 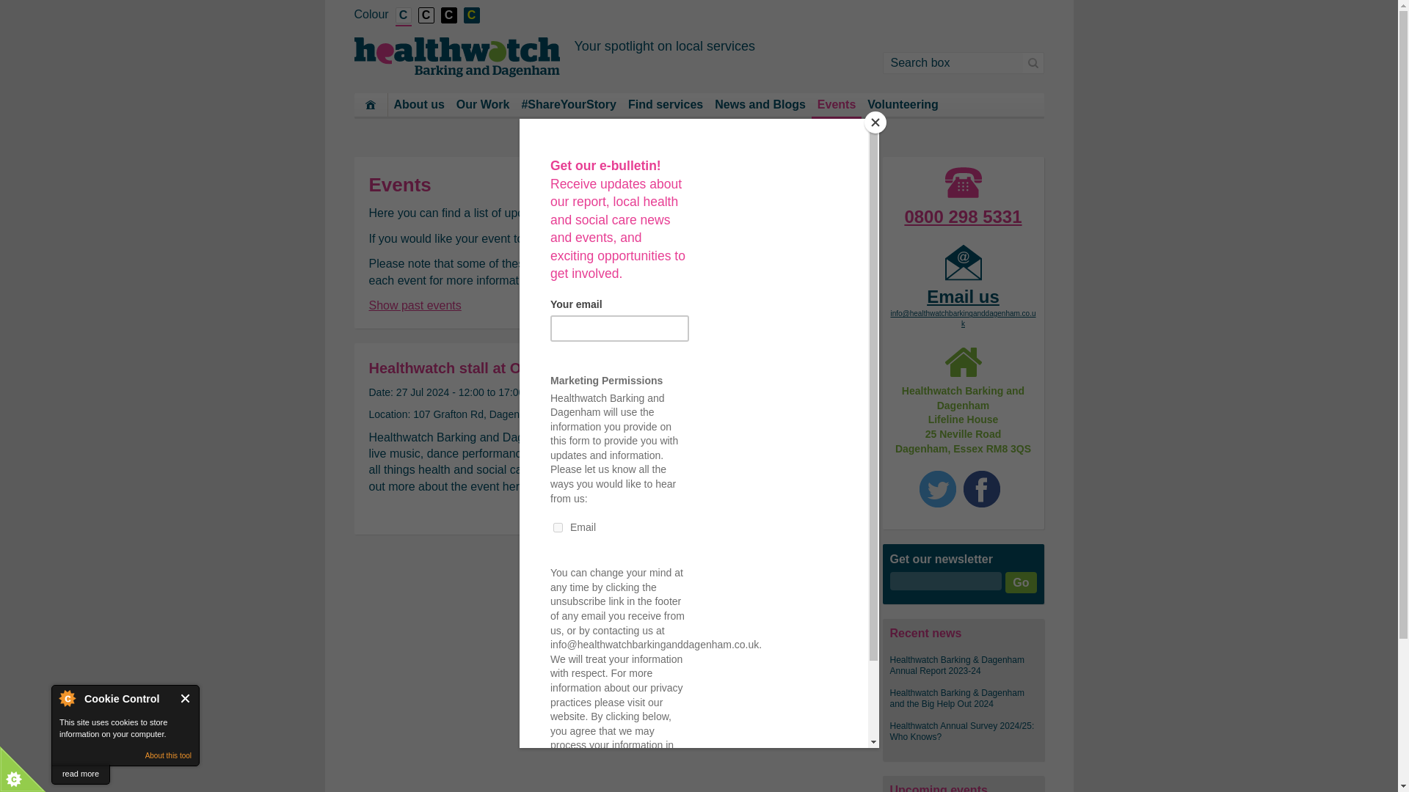 What do you see at coordinates (665, 104) in the screenshot?
I see `Find services` at bounding box center [665, 104].